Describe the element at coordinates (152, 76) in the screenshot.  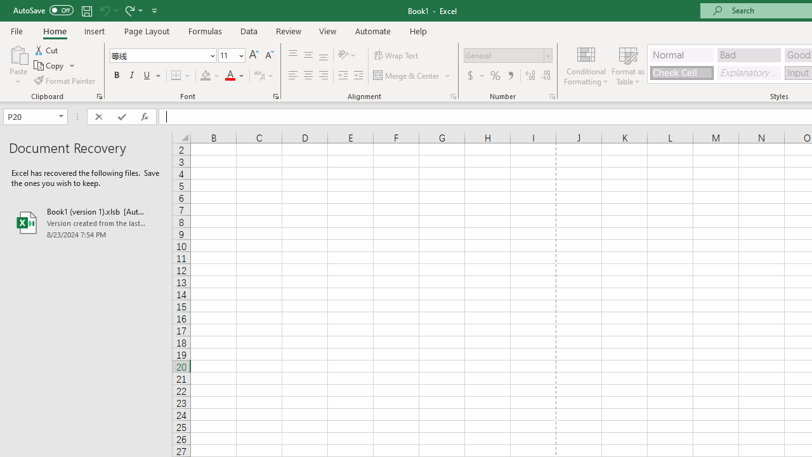
I see `Underline` at that location.